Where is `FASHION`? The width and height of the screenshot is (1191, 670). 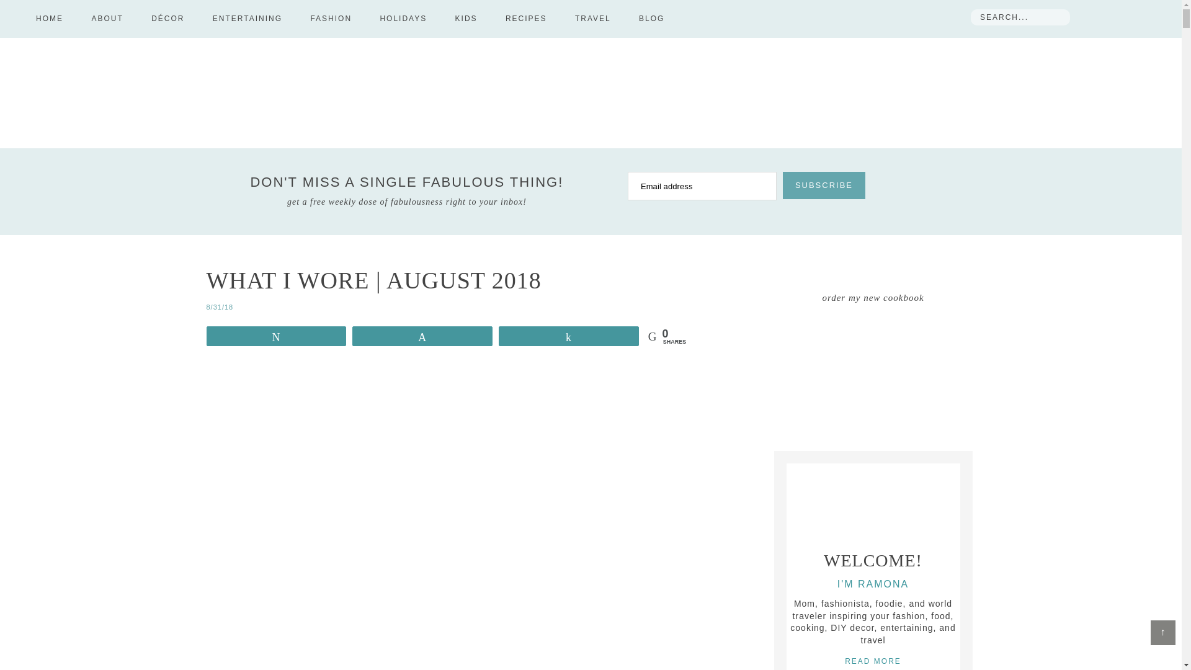
FASHION is located at coordinates (331, 19).